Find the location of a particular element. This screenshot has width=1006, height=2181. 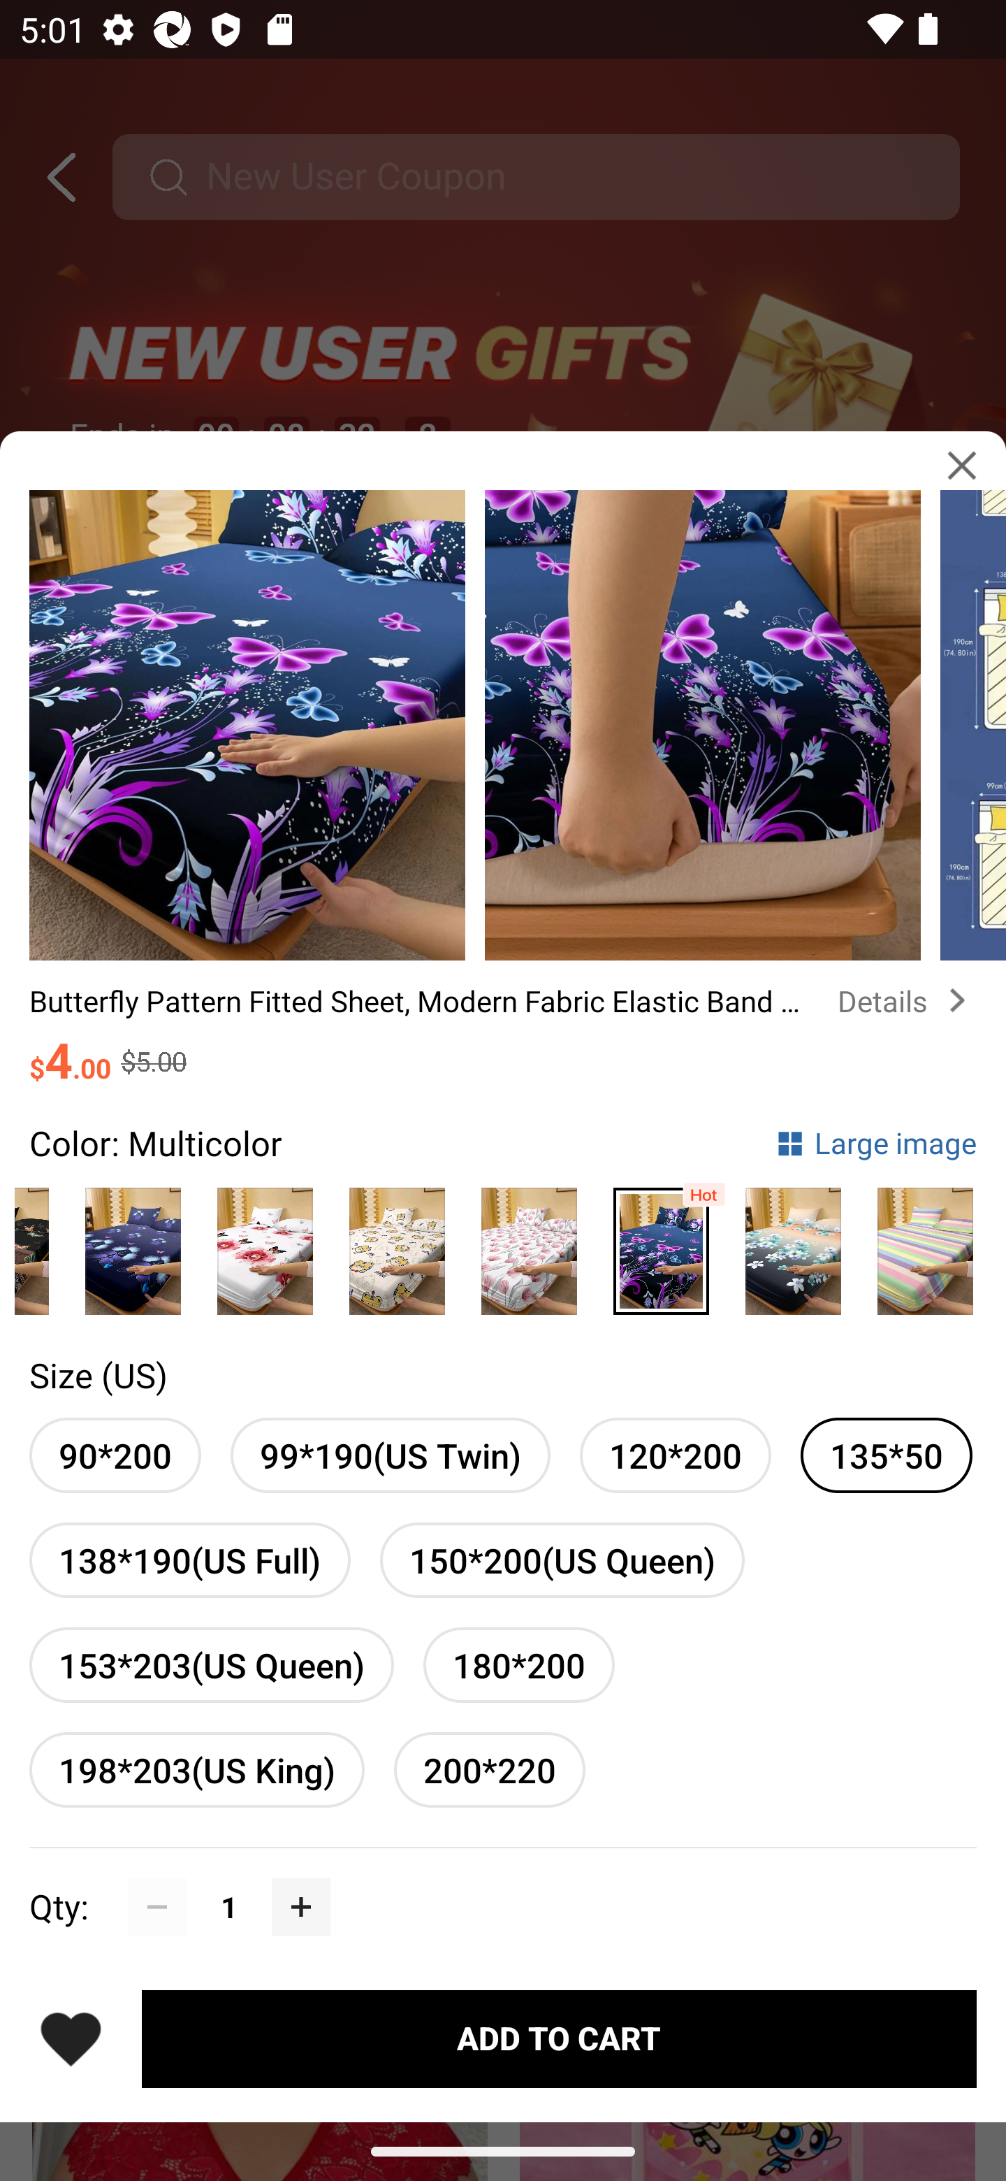

Multicolor is located at coordinates (529, 1244).